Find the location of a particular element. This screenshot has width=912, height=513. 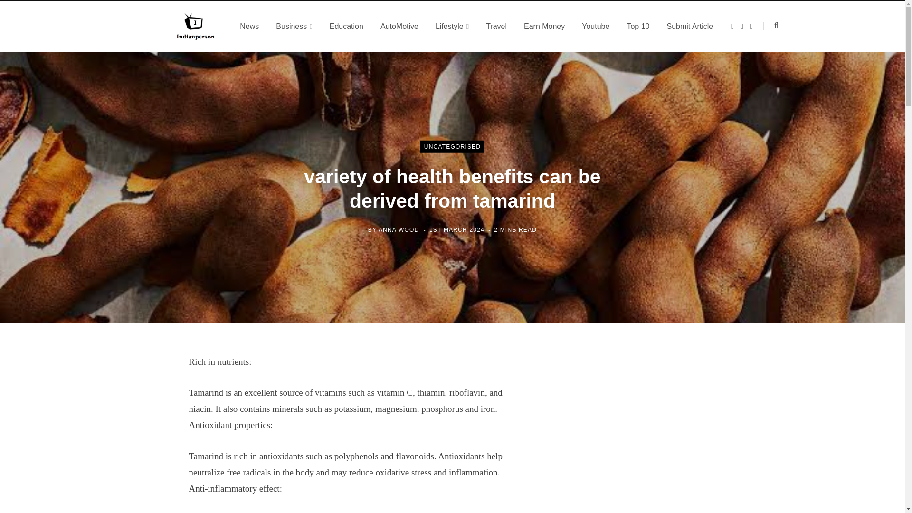

Lifestyle is located at coordinates (452, 26).